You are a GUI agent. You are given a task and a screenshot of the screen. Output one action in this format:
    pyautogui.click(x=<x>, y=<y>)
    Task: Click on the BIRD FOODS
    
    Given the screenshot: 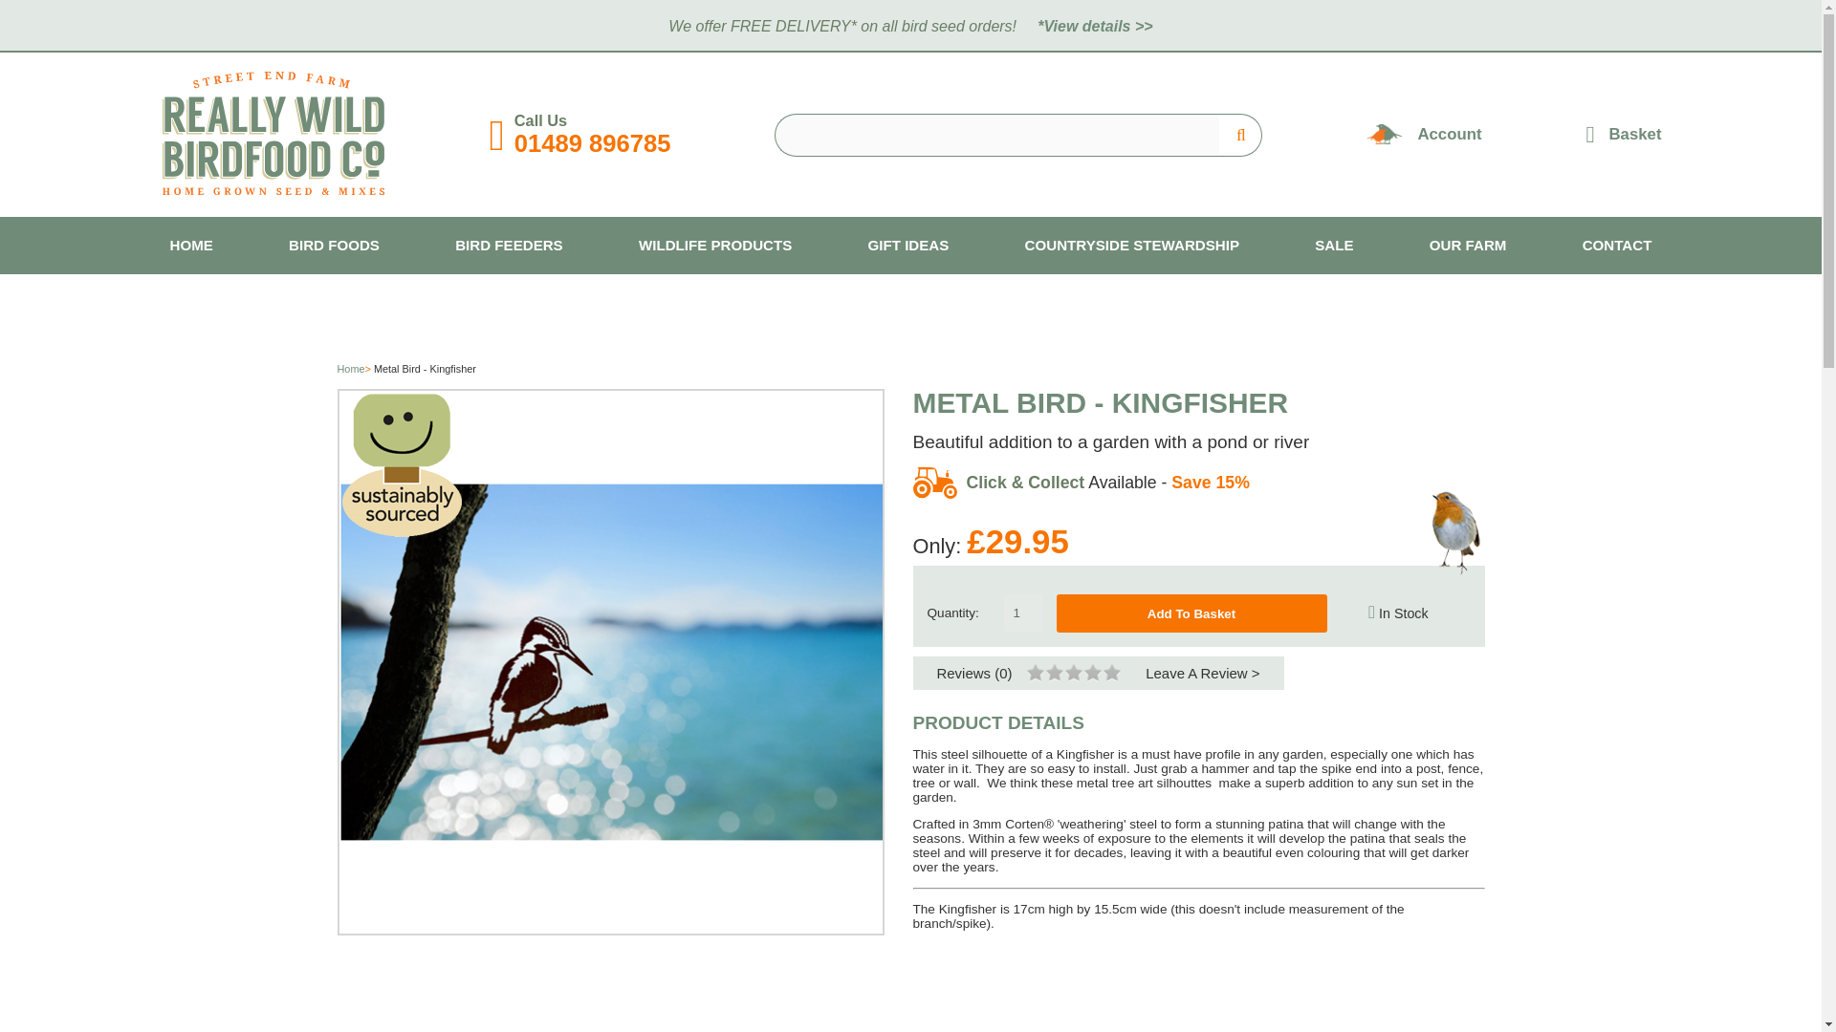 What is the action you would take?
    pyautogui.click(x=334, y=245)
    